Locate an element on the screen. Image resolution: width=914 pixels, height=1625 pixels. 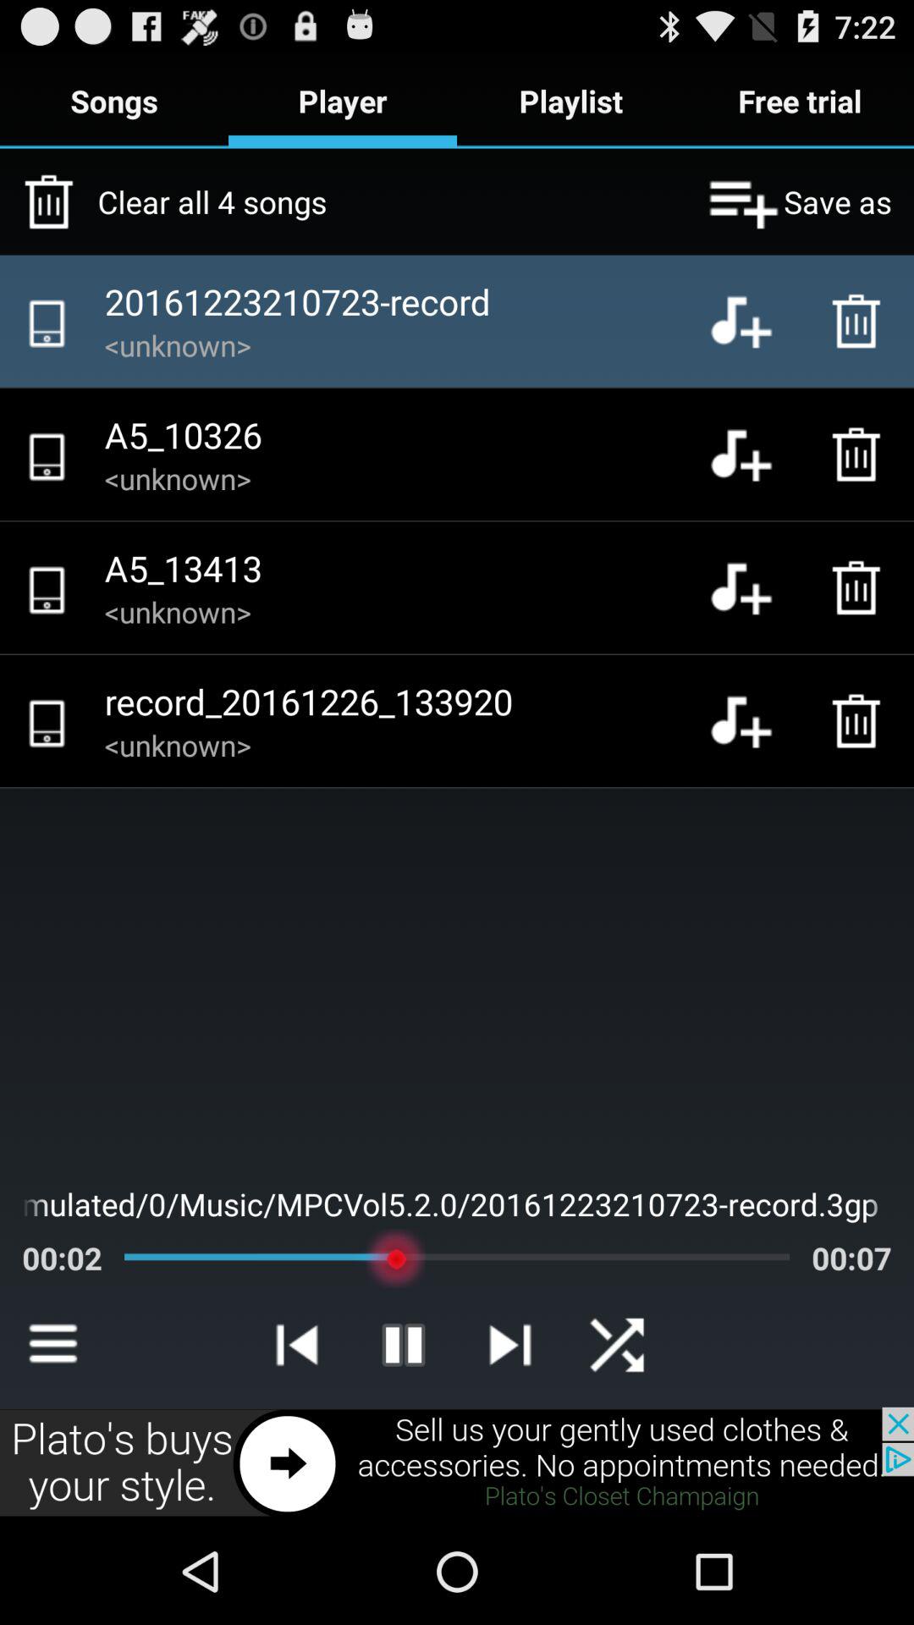
delete icon is located at coordinates (861, 321).